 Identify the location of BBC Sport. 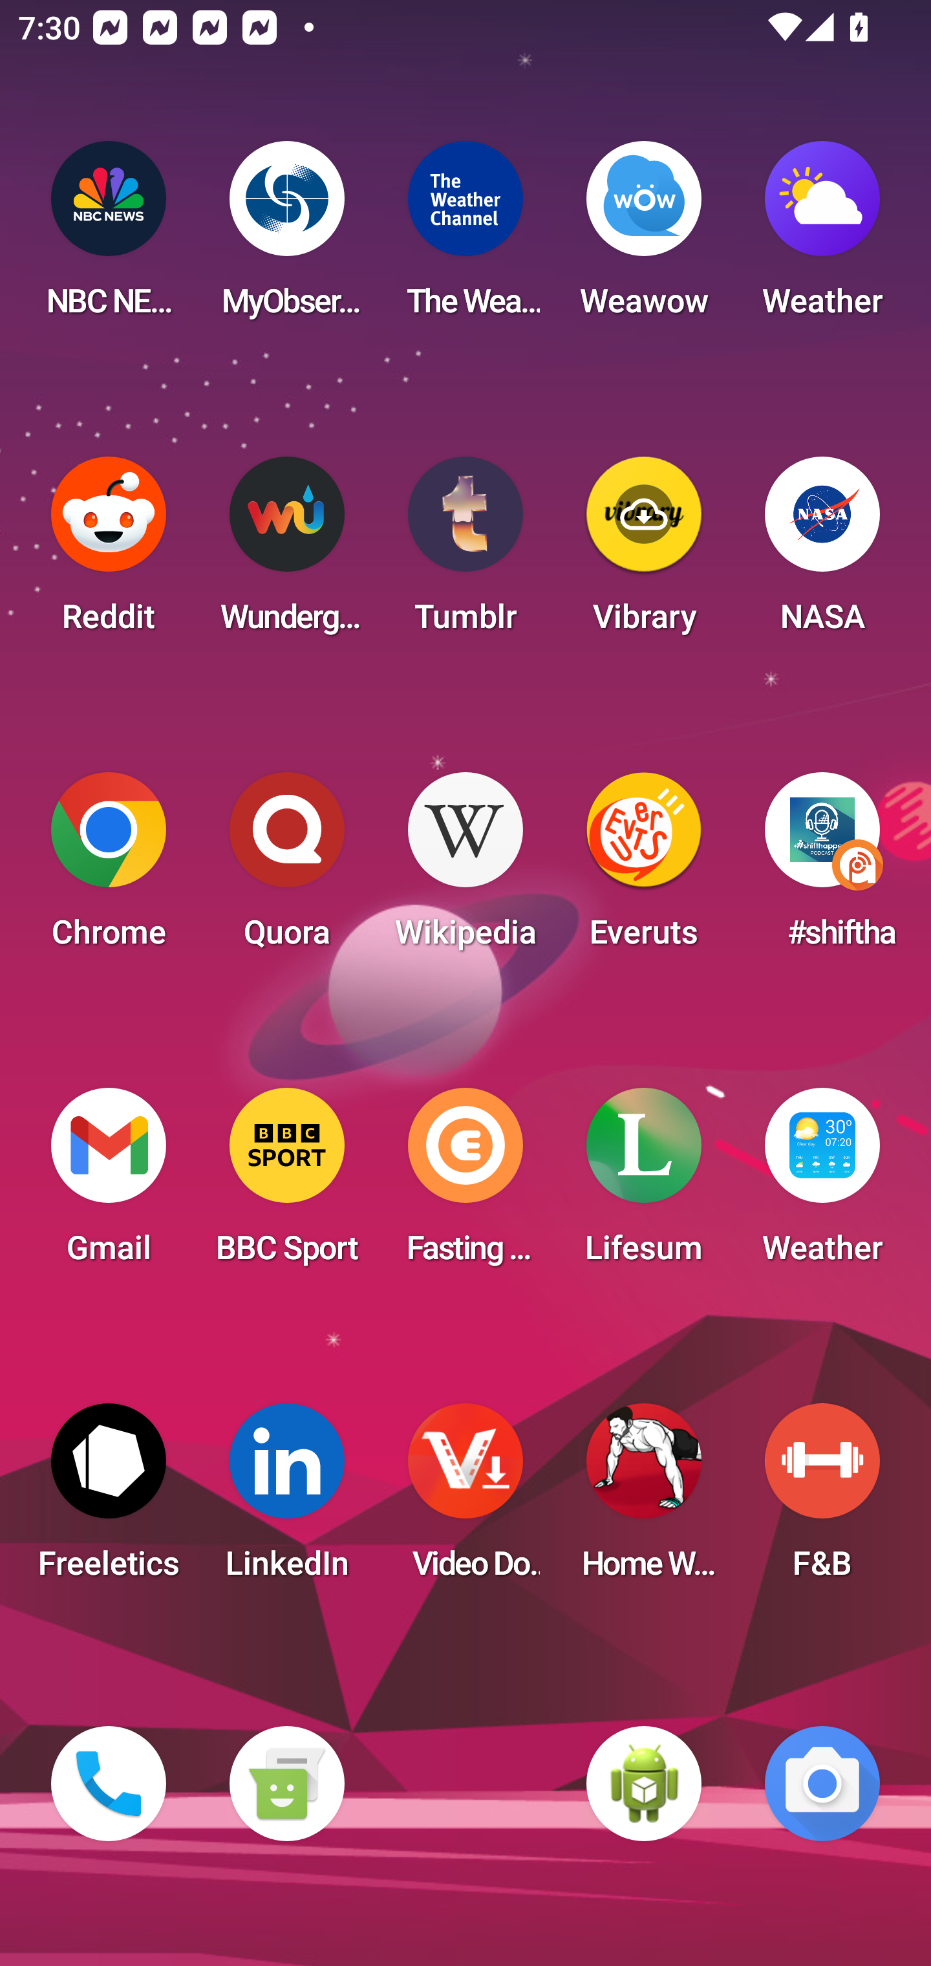
(286, 1183).